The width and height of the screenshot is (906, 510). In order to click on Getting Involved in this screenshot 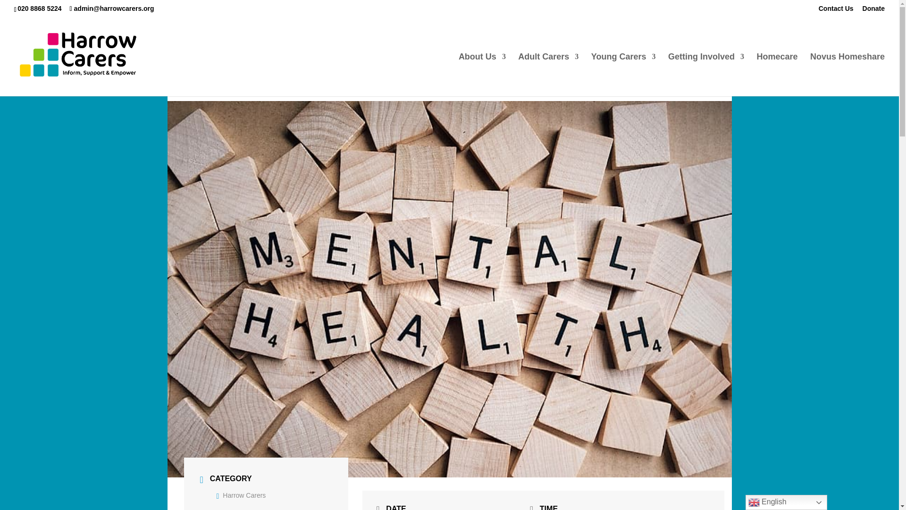, I will do `click(706, 75)`.